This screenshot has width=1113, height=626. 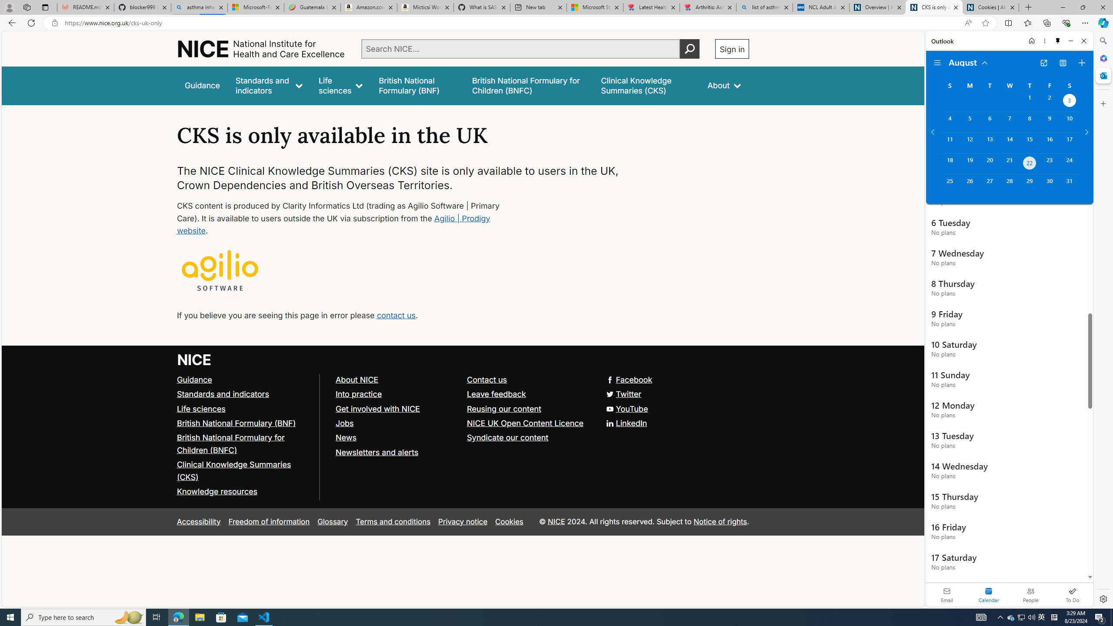 I want to click on Privacy notice, so click(x=463, y=522).